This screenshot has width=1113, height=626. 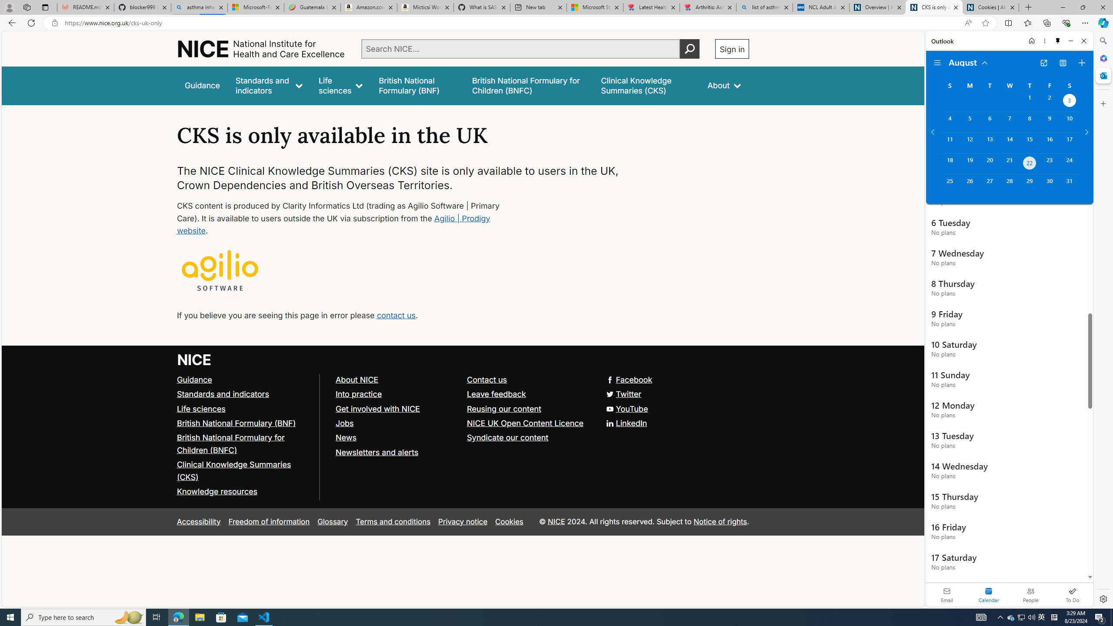 I want to click on Privacy notice, so click(x=463, y=522).